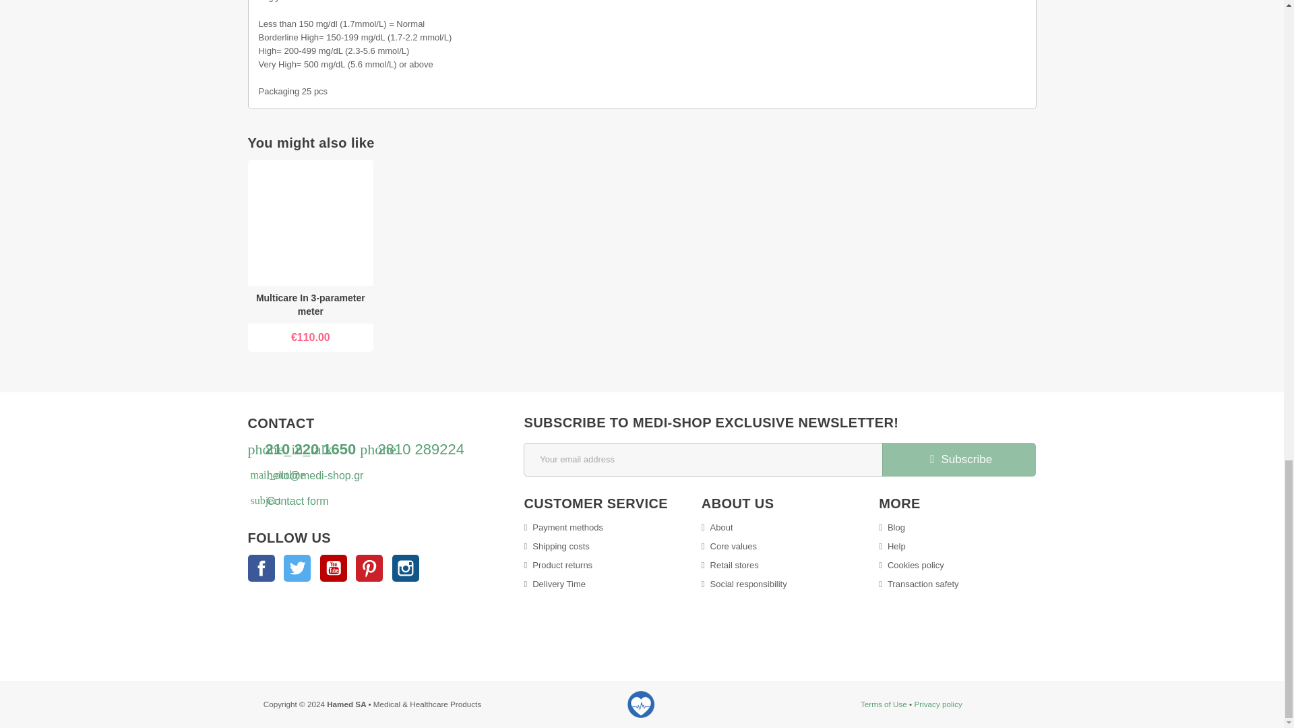 This screenshot has height=728, width=1294. What do you see at coordinates (311, 222) in the screenshot?
I see `Multicare In 3-parameter meter` at bounding box center [311, 222].